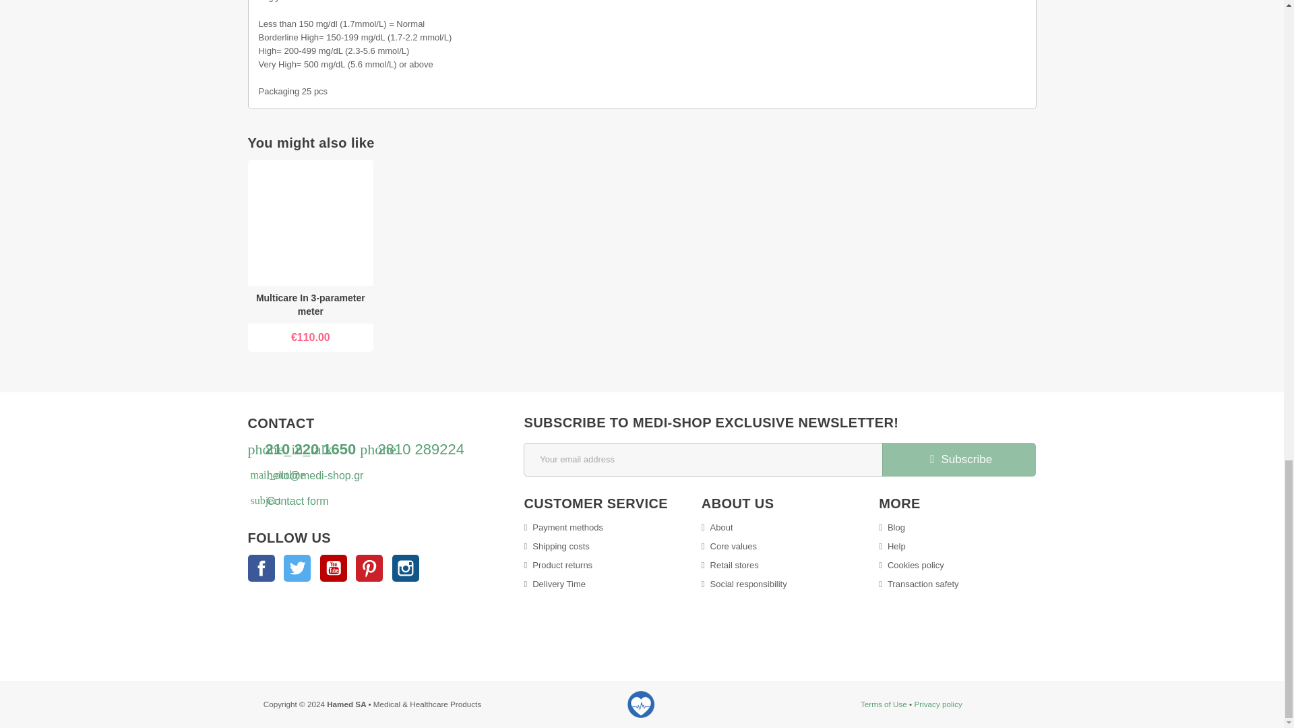 This screenshot has height=728, width=1294. What do you see at coordinates (311, 222) in the screenshot?
I see `Multicare In 3-parameter meter` at bounding box center [311, 222].